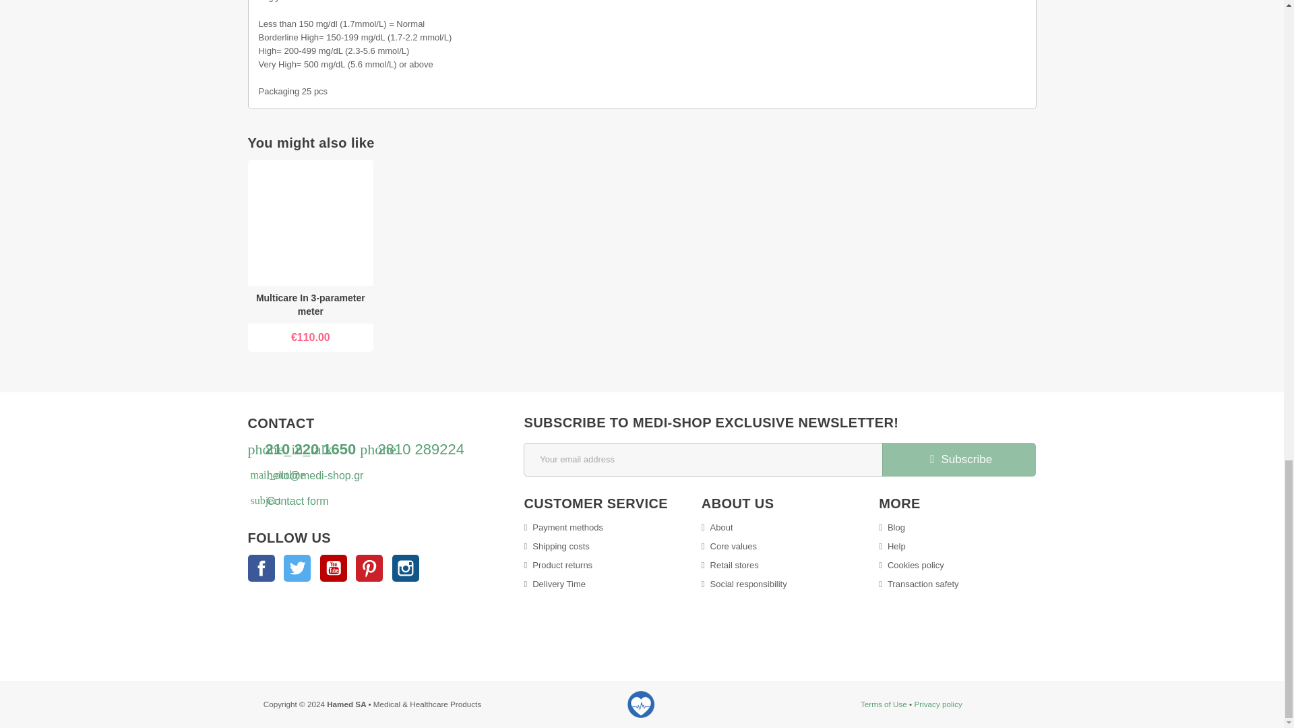 This screenshot has height=728, width=1294. What do you see at coordinates (311, 222) in the screenshot?
I see `Multicare In 3-parameter meter` at bounding box center [311, 222].